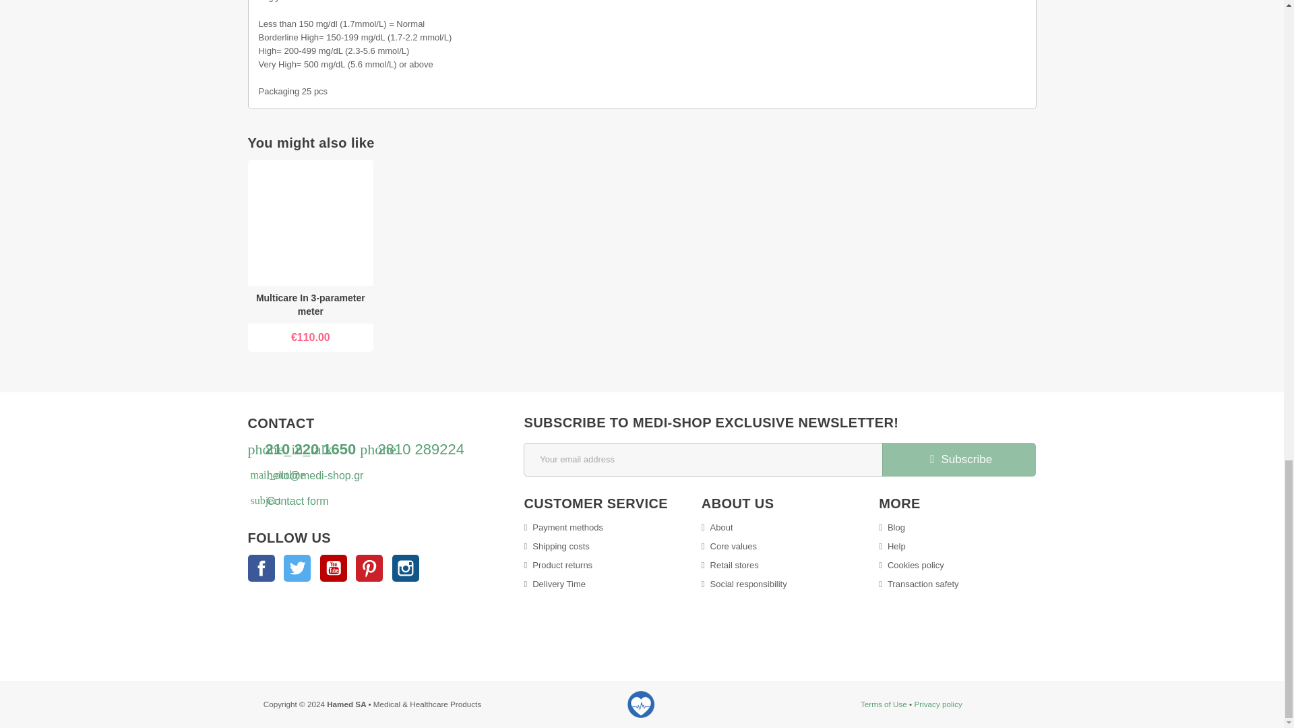 This screenshot has height=728, width=1294. What do you see at coordinates (311, 222) in the screenshot?
I see `Multicare In 3-parameter meter` at bounding box center [311, 222].